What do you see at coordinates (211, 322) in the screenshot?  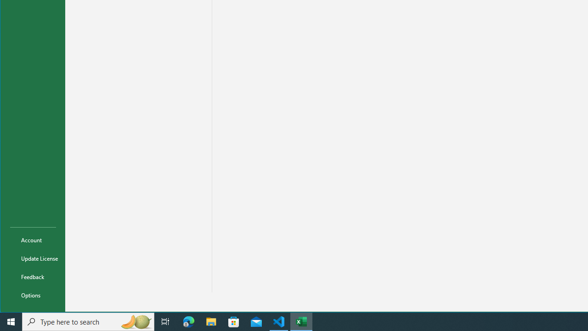 I see `File Explorer` at bounding box center [211, 322].